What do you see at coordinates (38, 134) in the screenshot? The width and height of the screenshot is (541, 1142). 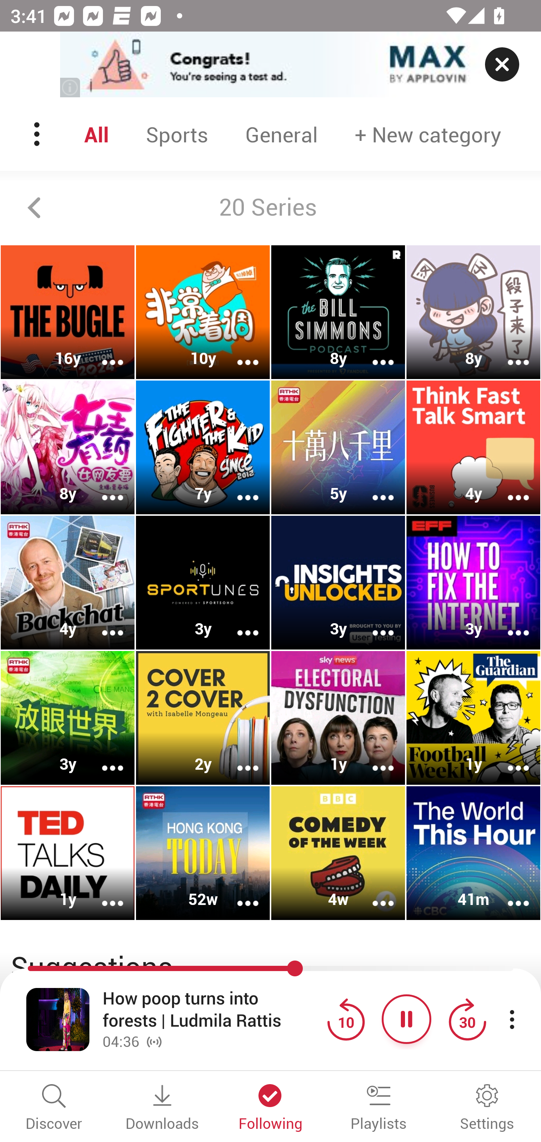 I see `Menu` at bounding box center [38, 134].